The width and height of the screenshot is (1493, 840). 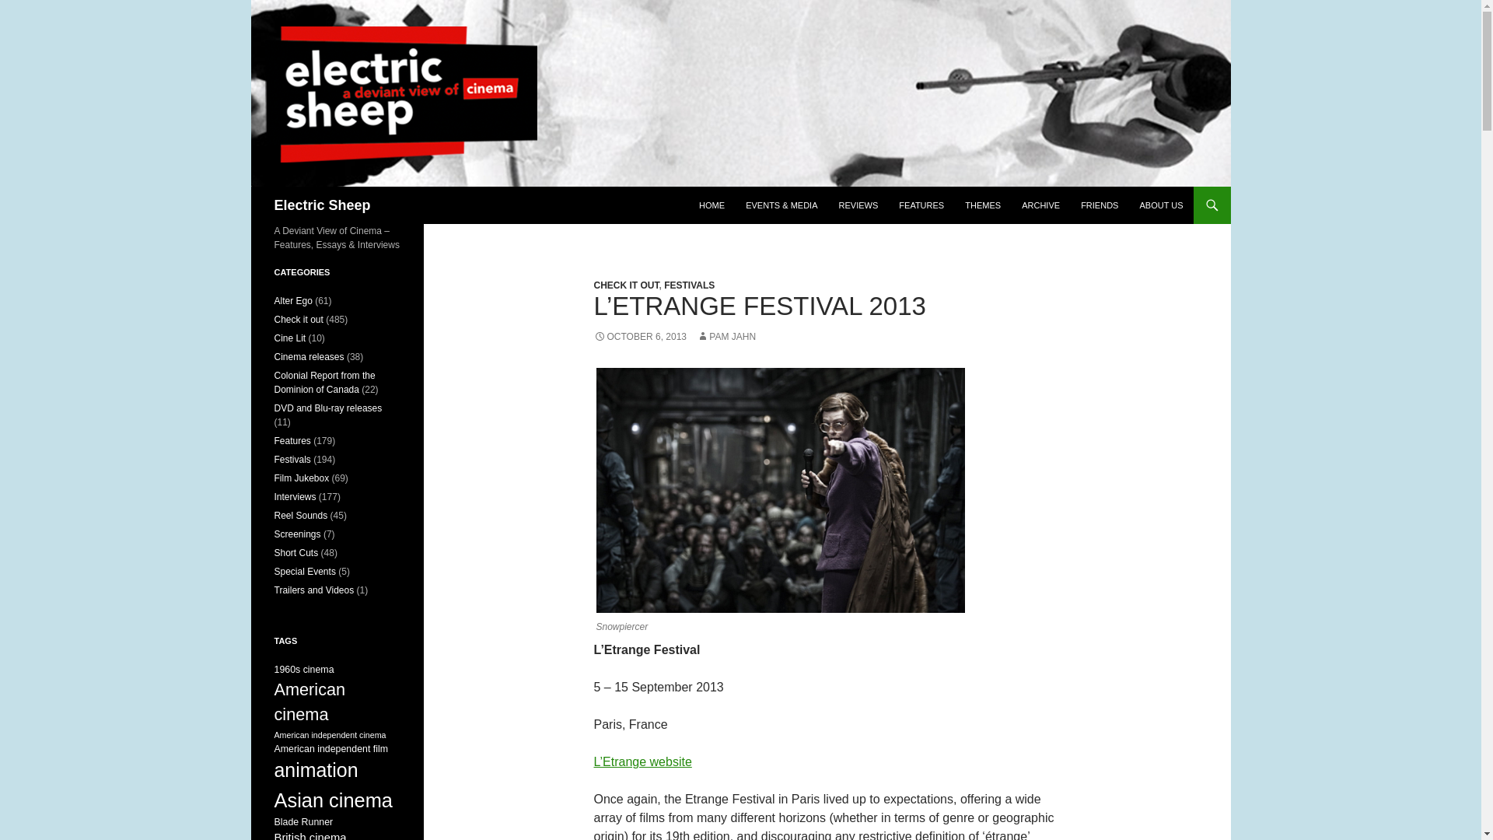 What do you see at coordinates (627, 285) in the screenshot?
I see `CHECK IT OUT` at bounding box center [627, 285].